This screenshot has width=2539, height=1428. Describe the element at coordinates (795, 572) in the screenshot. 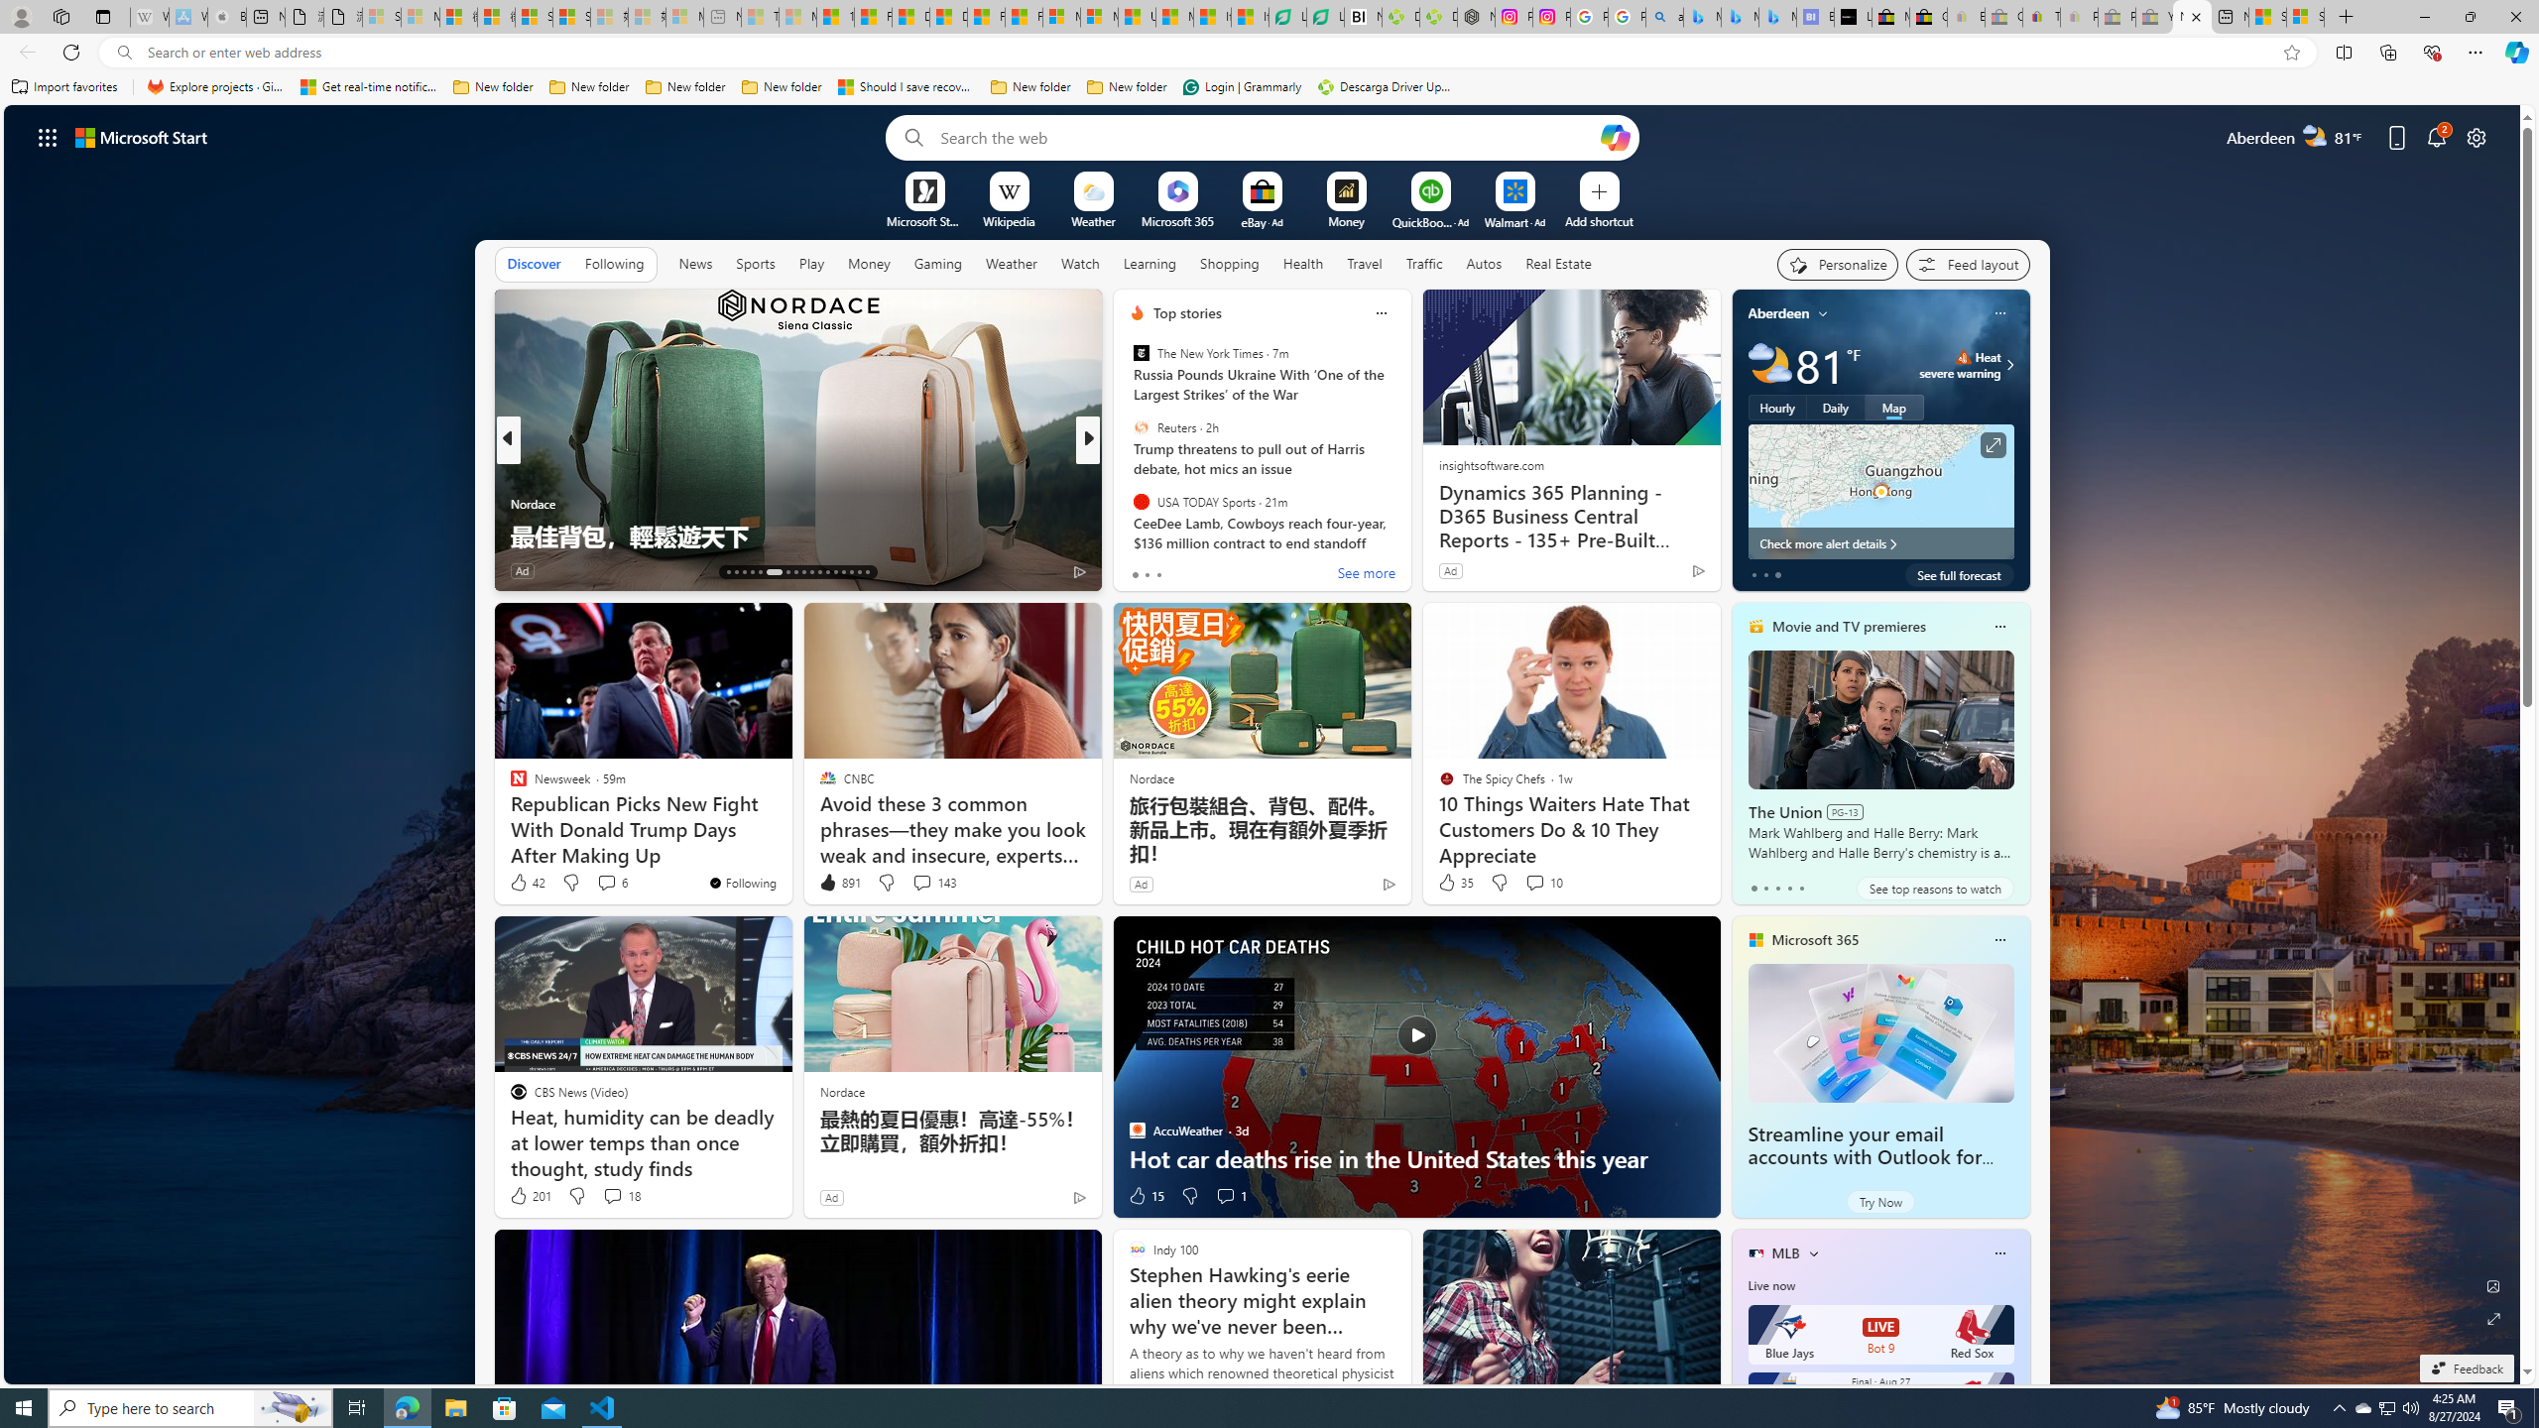

I see `AutomationID: tab-20` at that location.